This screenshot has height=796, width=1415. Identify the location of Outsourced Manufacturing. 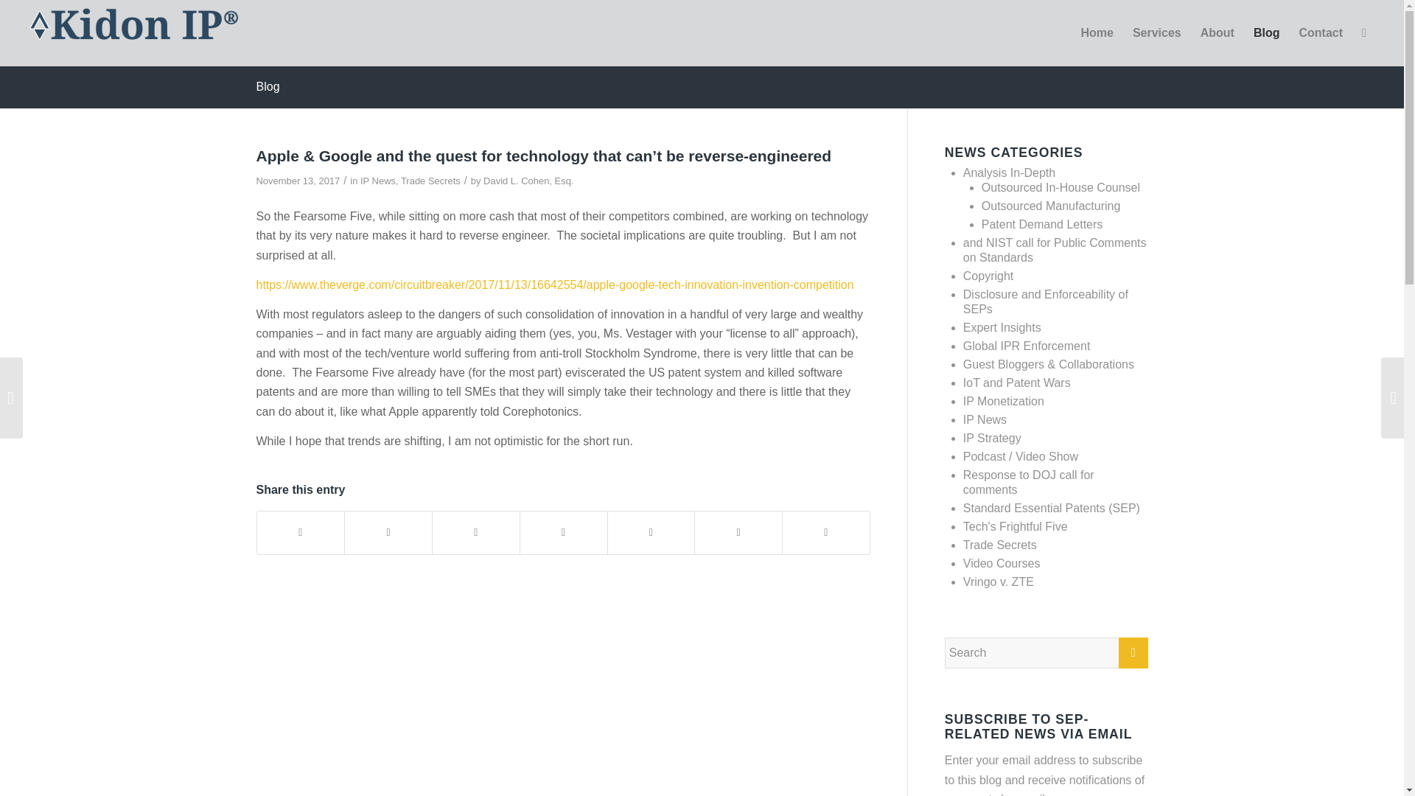
(1051, 206).